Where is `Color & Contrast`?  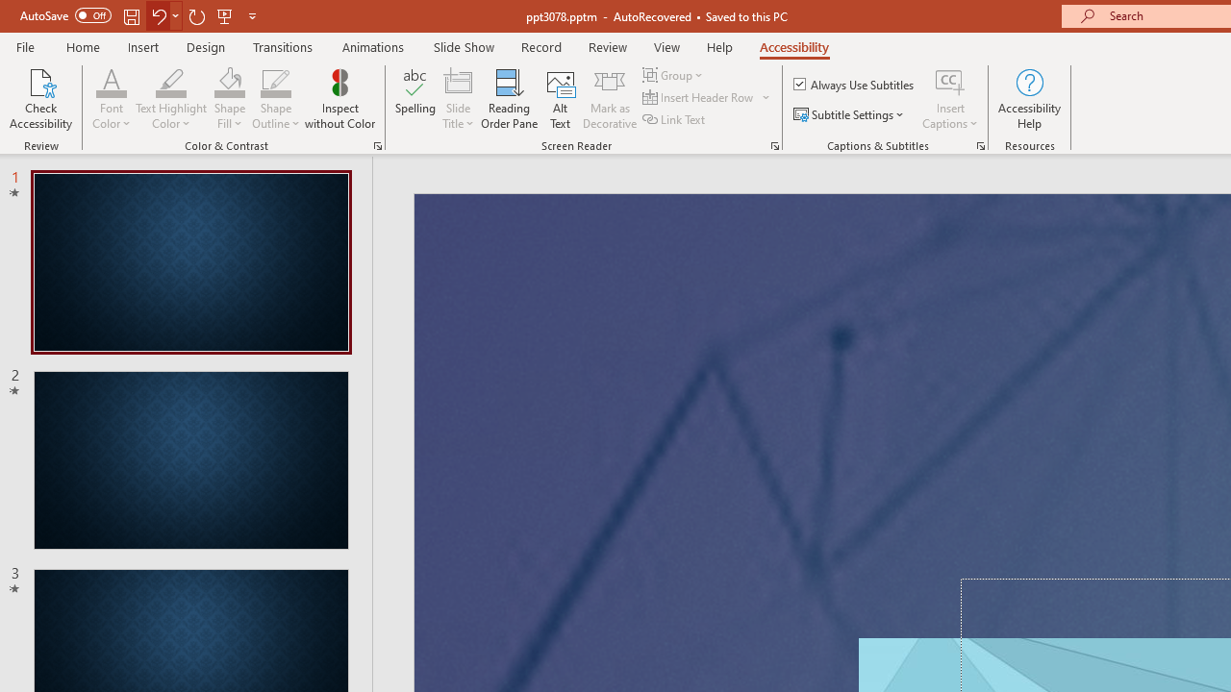 Color & Contrast is located at coordinates (377, 146).